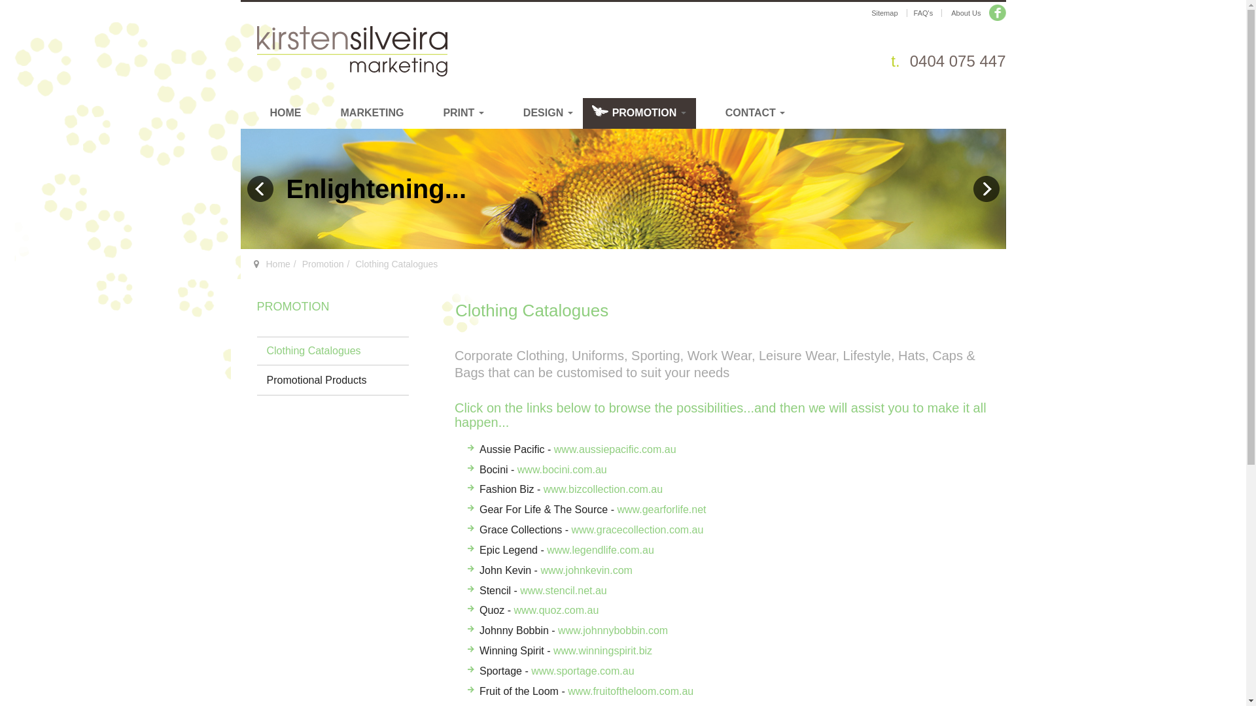 The width and height of the screenshot is (1256, 706). What do you see at coordinates (603, 651) in the screenshot?
I see `www.winningspirit.biz` at bounding box center [603, 651].